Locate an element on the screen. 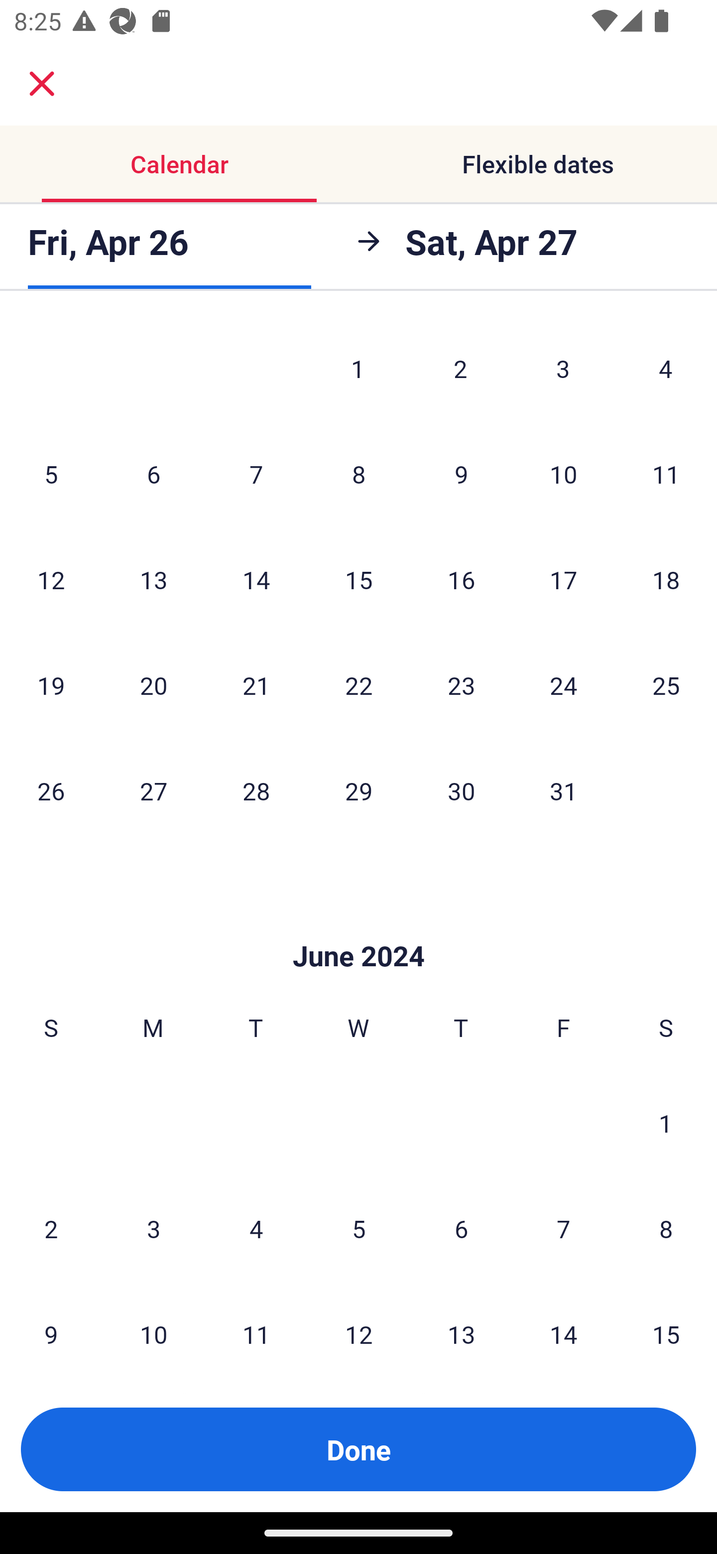 This screenshot has height=1554, width=717. 14 Tuesday, May 14, 2024 is located at coordinates (256, 579).